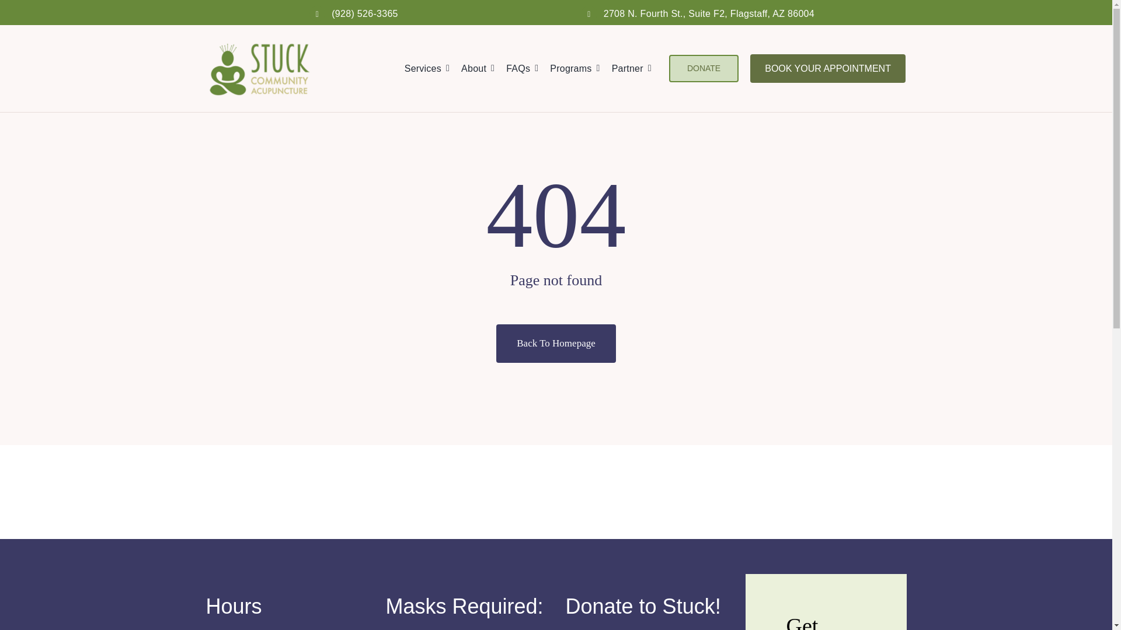 This screenshot has width=1121, height=630. I want to click on 2708 N. Fourth St., Suite F2, Flagstaff, AZ 86004, so click(709, 14).